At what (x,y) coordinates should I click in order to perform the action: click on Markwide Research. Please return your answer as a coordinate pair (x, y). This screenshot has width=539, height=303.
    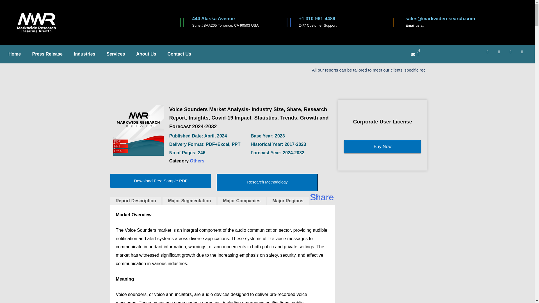
    Looking at the image, I should click on (138, 130).